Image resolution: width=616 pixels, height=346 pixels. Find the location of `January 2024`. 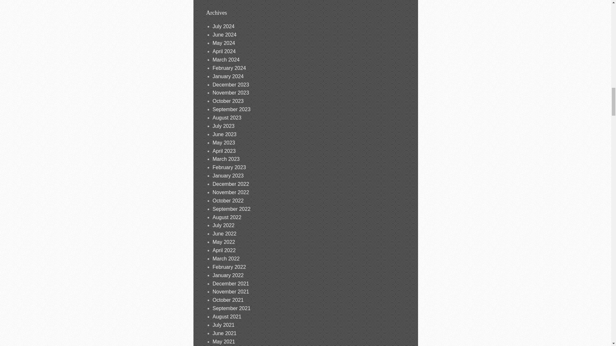

January 2024 is located at coordinates (228, 76).